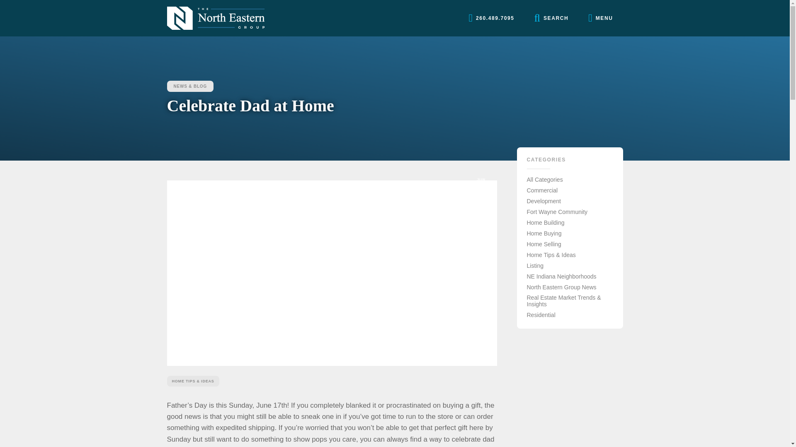 The width and height of the screenshot is (796, 447). I want to click on Home Selling, so click(544, 244).